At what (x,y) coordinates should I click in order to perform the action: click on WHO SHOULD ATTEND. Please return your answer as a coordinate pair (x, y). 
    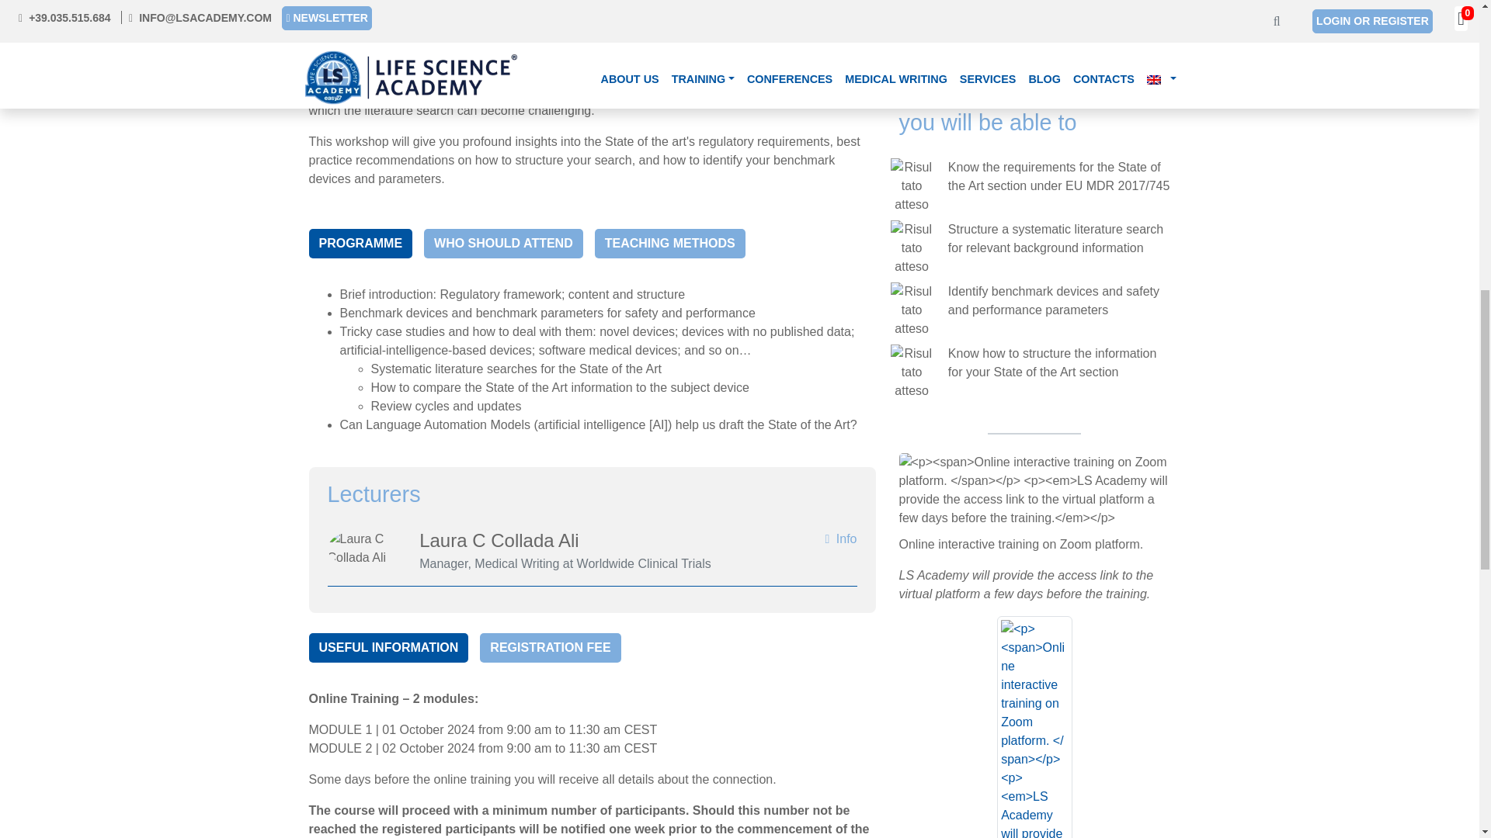
    Looking at the image, I should click on (503, 243).